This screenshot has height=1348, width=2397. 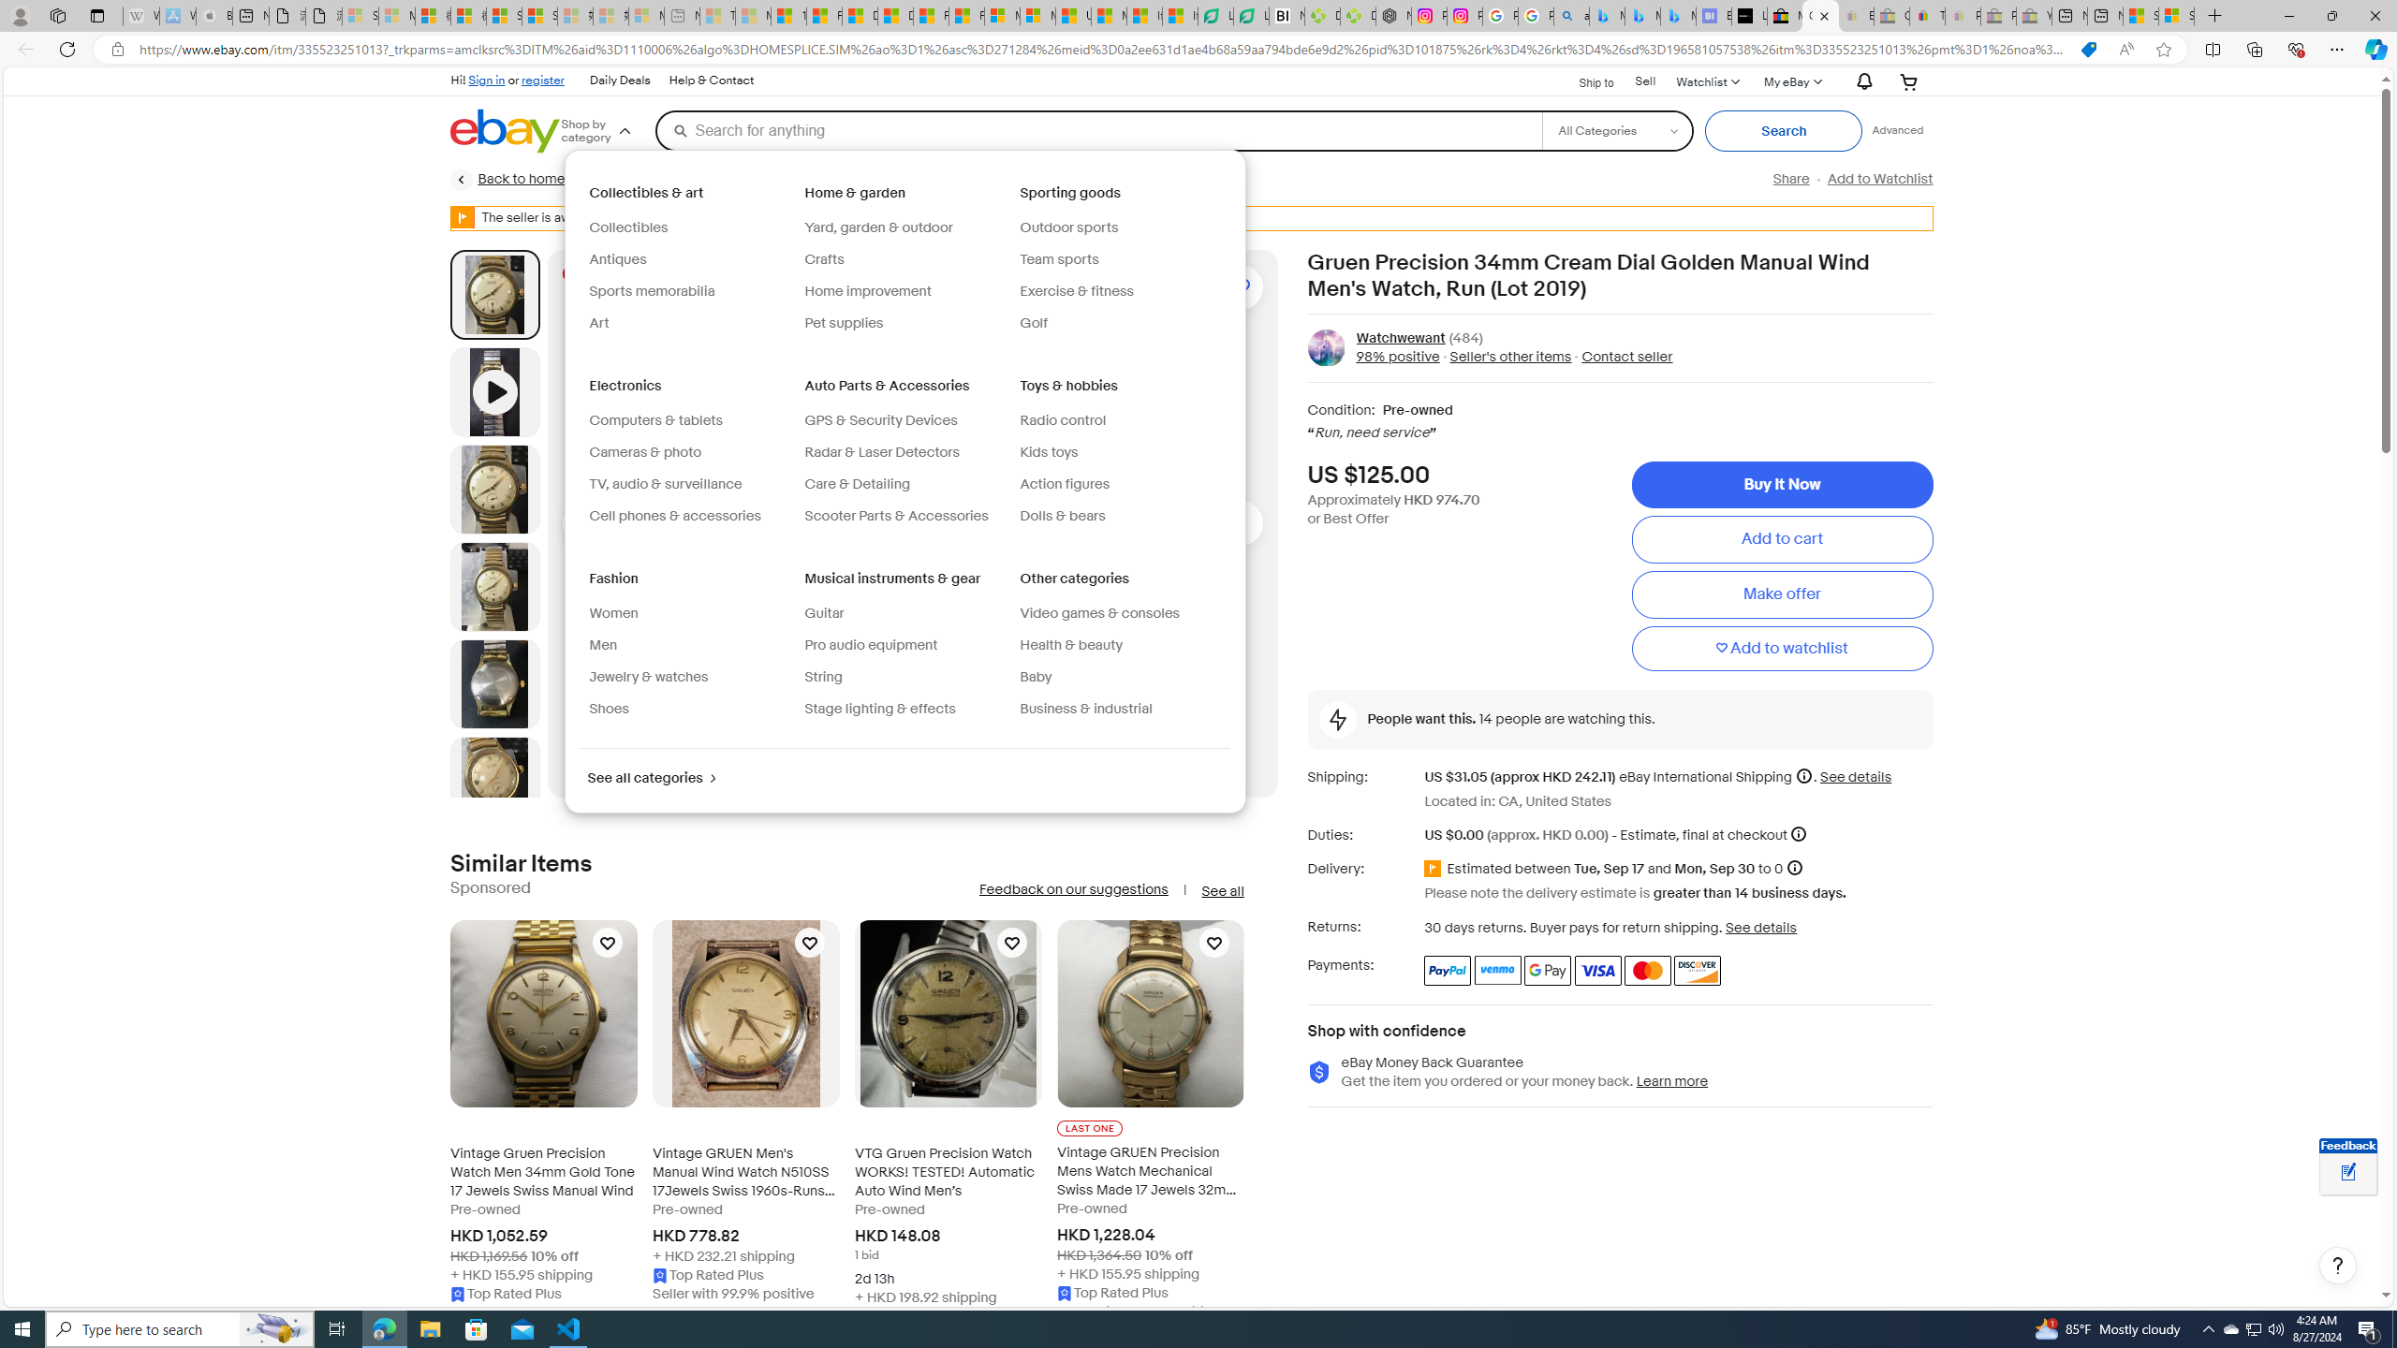 What do you see at coordinates (689, 179) in the screenshot?
I see `Jewelry & Watches` at bounding box center [689, 179].